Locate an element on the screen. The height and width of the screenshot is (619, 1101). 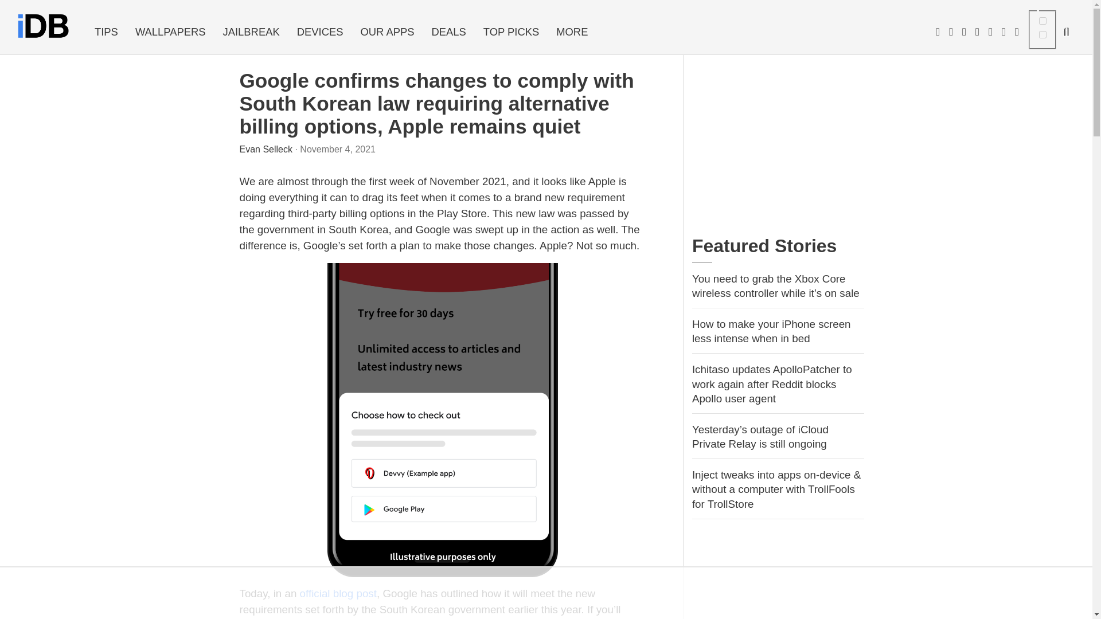
WALLPAPERS is located at coordinates (170, 32).